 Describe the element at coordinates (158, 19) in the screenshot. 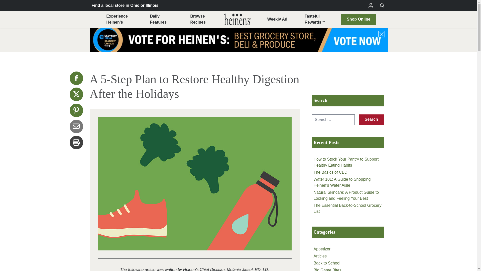

I see `Connect with Heinen's on Facebook` at that location.